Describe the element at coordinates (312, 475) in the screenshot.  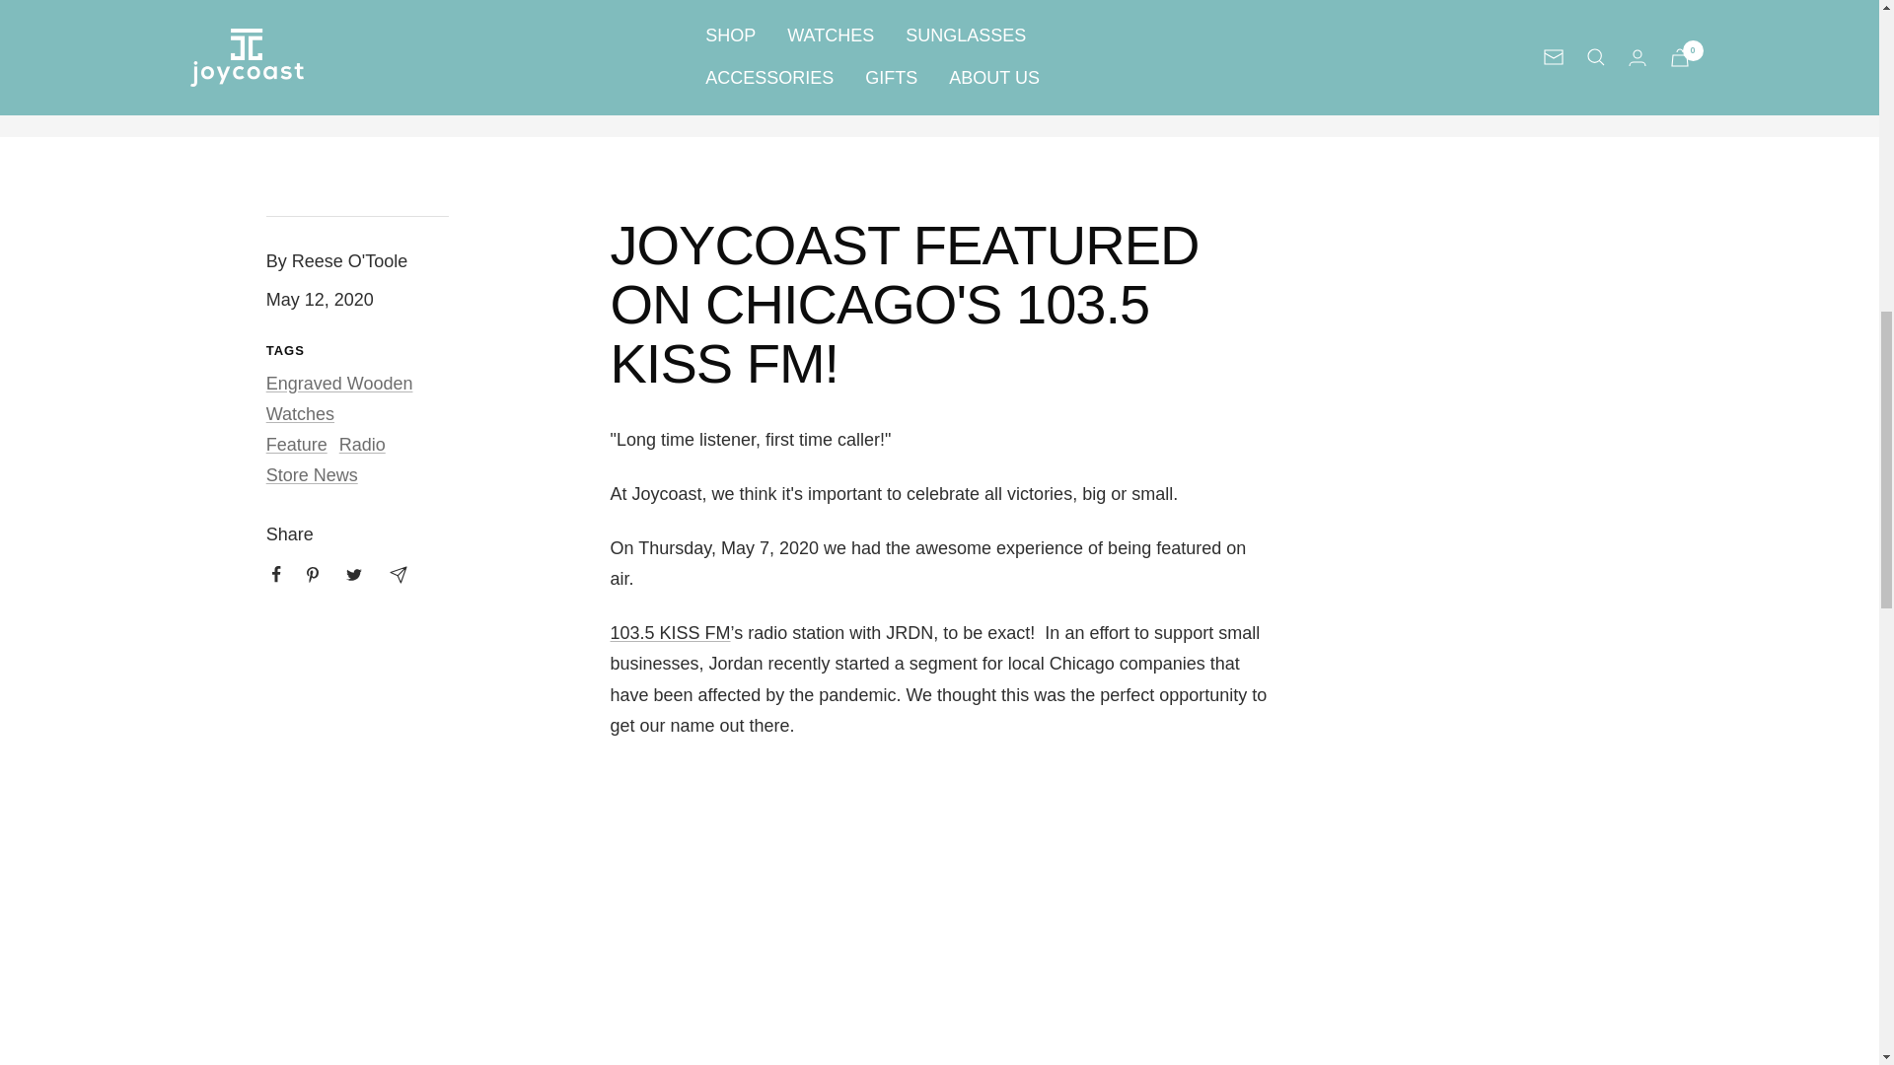
I see `Store News` at that location.